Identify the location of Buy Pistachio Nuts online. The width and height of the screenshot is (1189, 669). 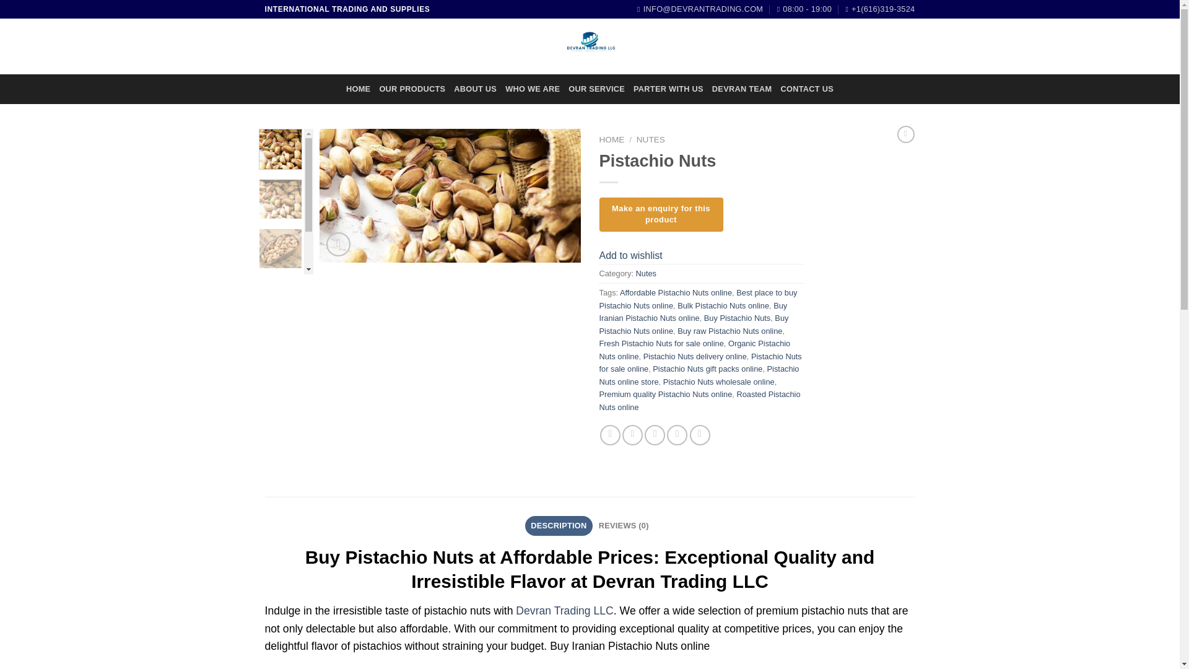
(694, 325).